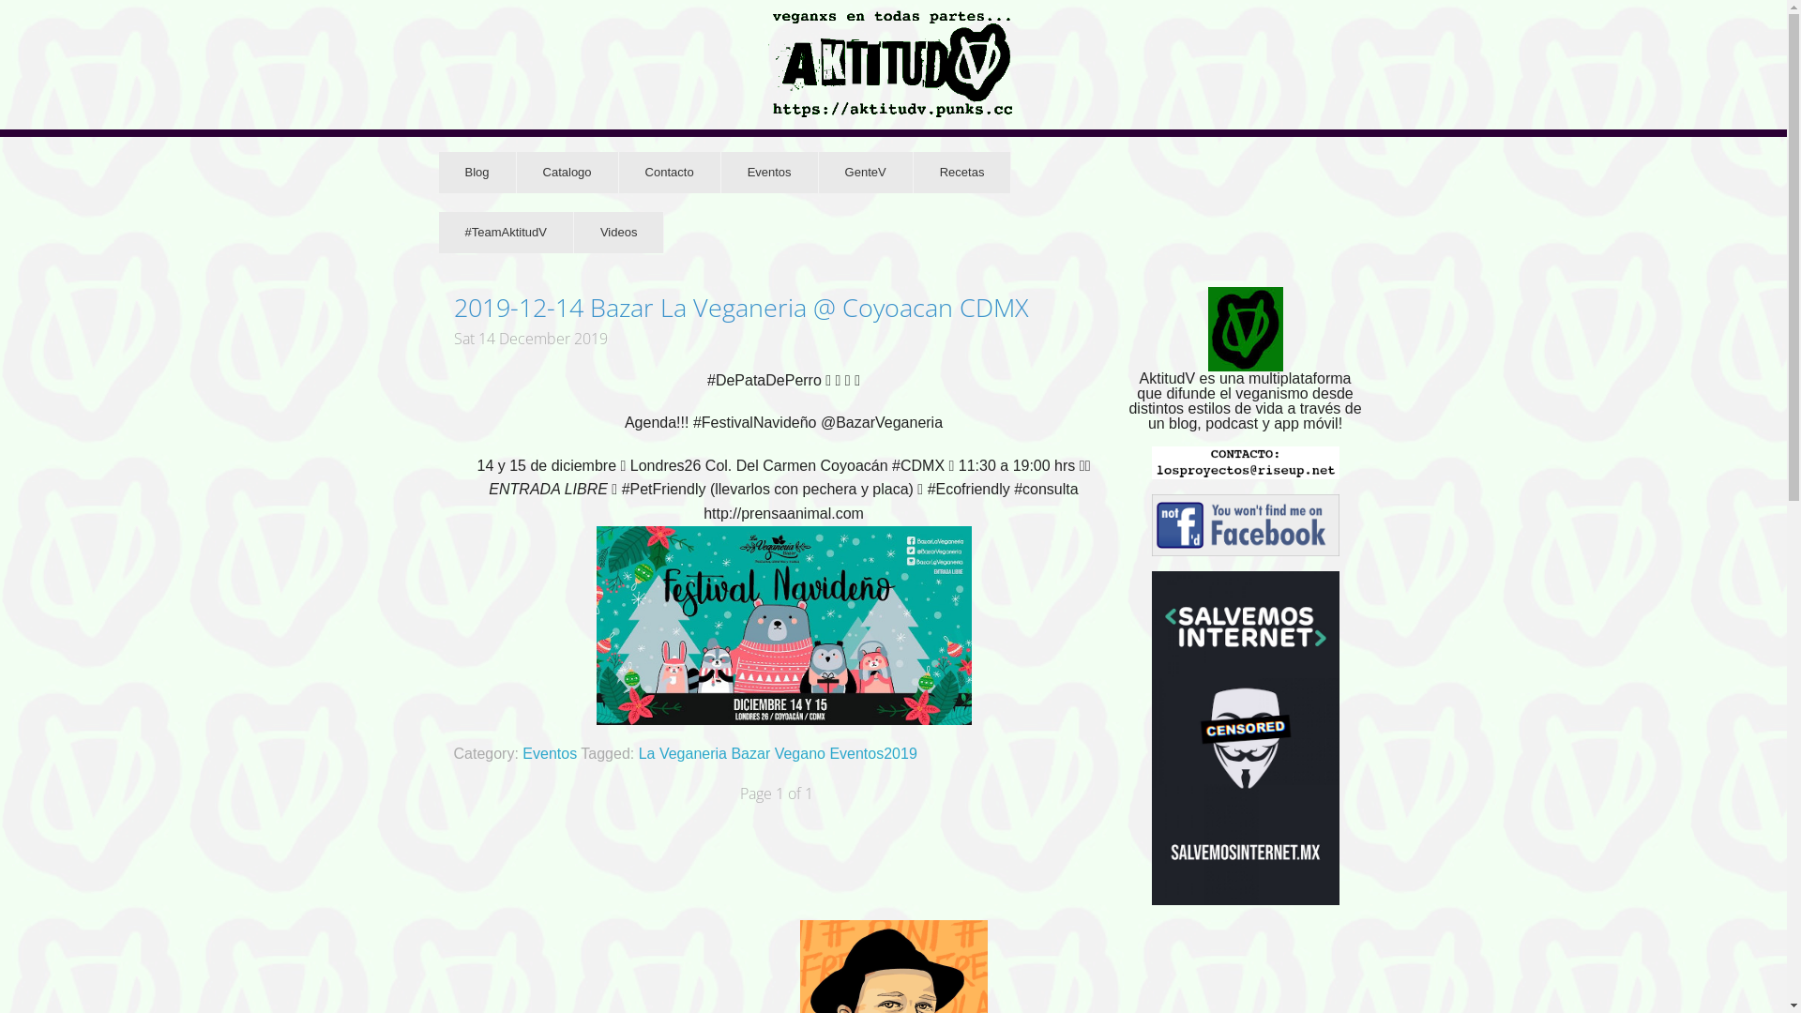  Describe the element at coordinates (478, 173) in the screenshot. I see `Blog` at that location.